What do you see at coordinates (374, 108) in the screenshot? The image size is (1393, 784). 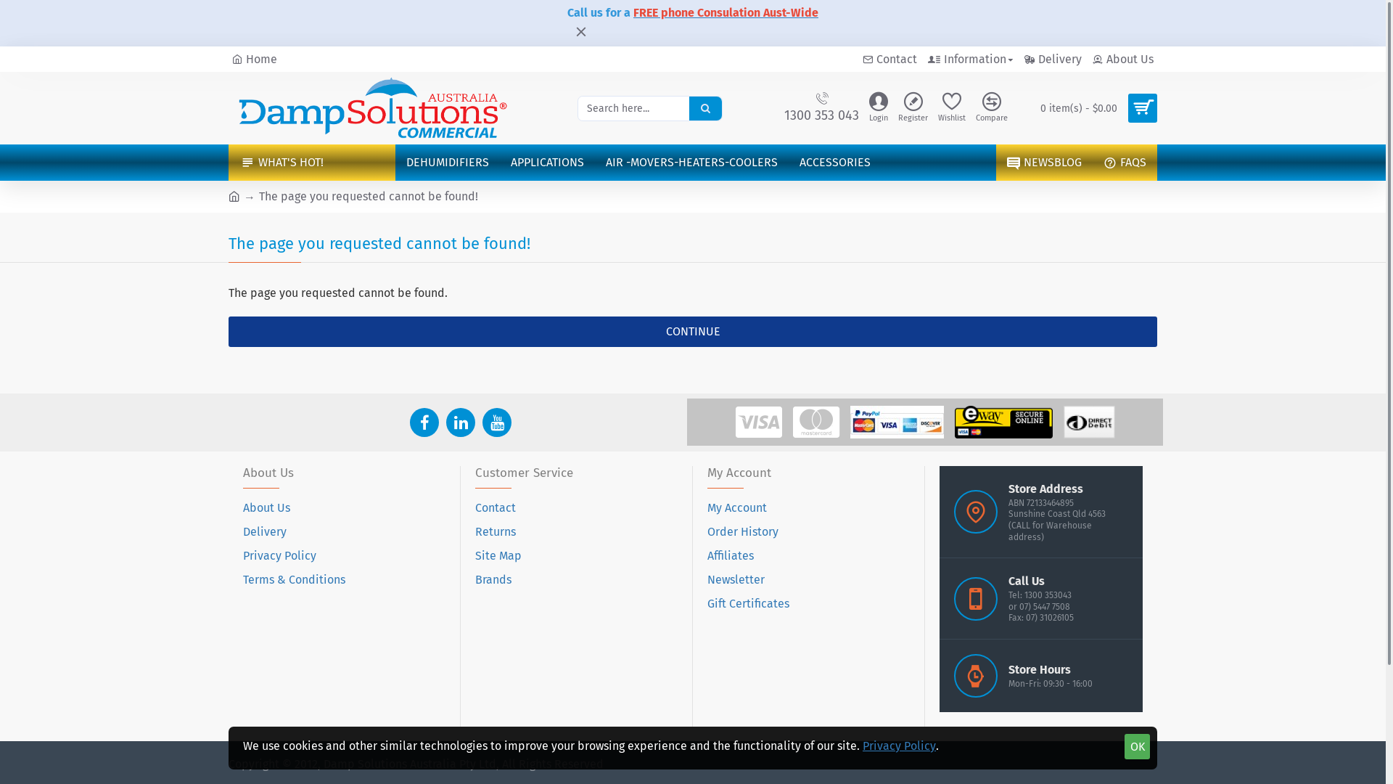 I see `Damp Solutions Australia | Commercial` at bounding box center [374, 108].